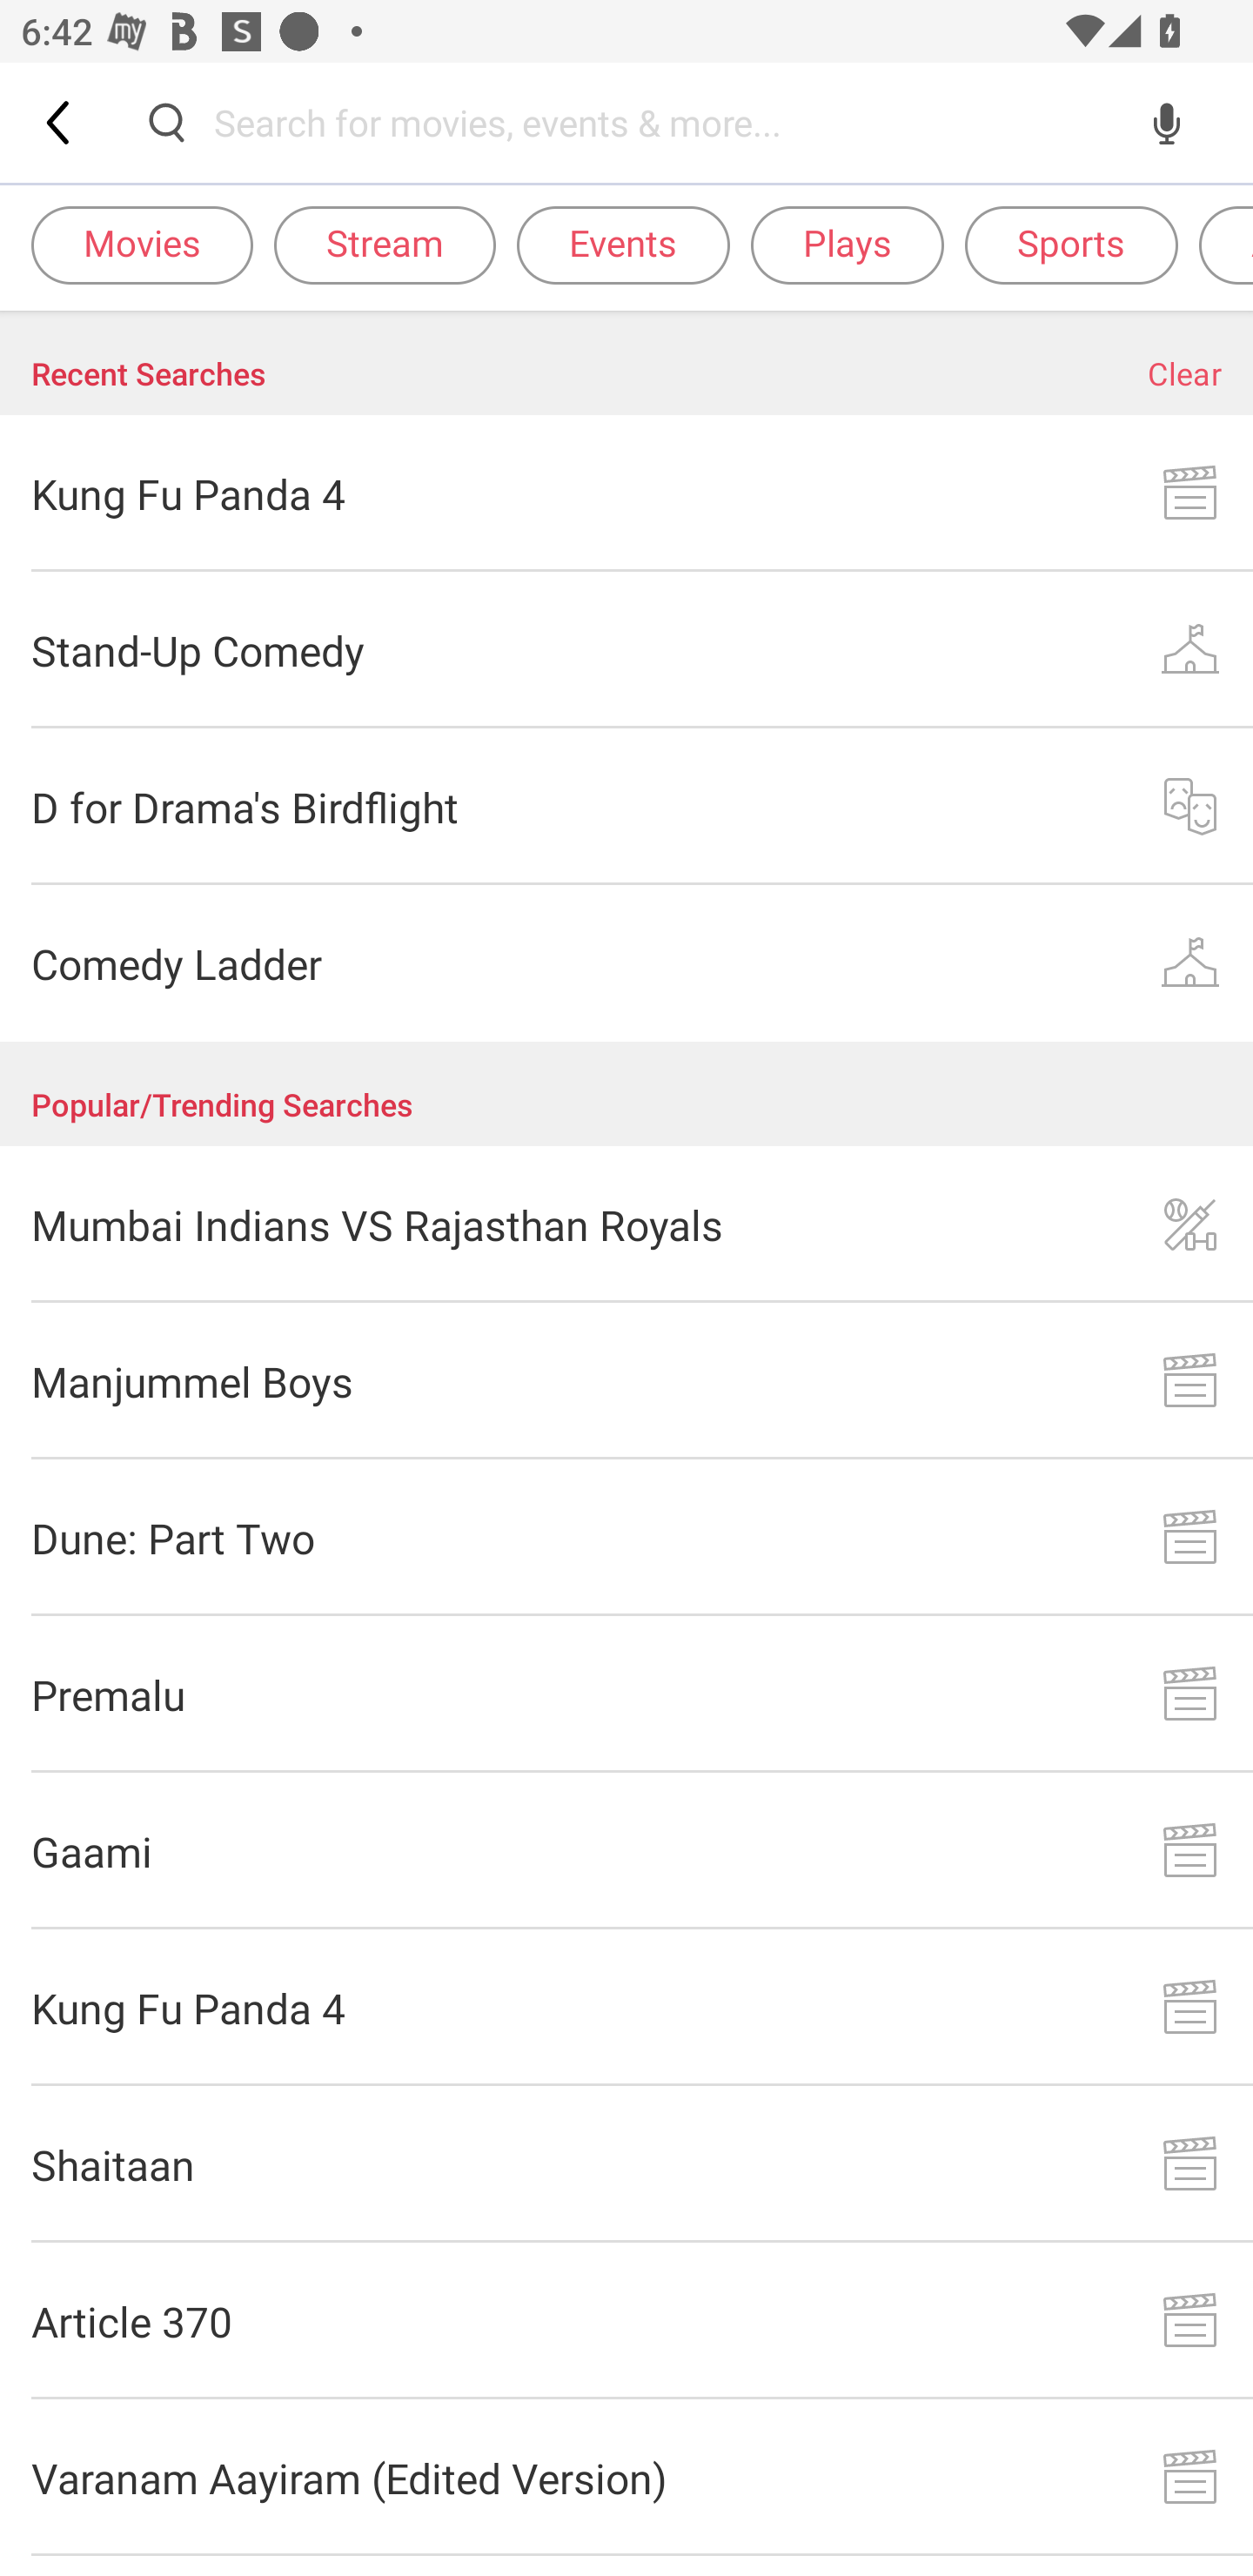 Image resolution: width=1253 pixels, height=2576 pixels. Describe the element at coordinates (626, 1224) in the screenshot. I see `Mumbai Indians VS Rajasthan Royals` at that location.